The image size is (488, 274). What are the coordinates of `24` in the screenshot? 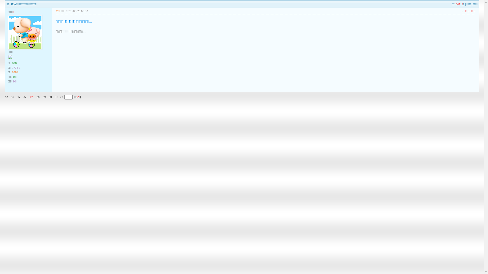 It's located at (12, 97).